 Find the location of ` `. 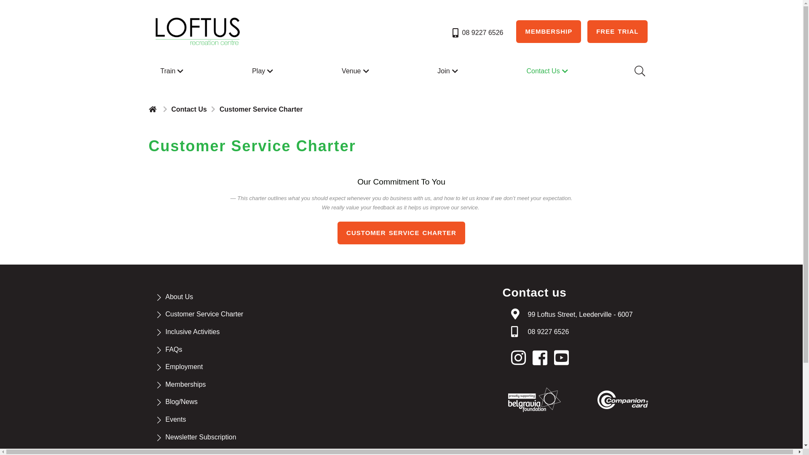

  is located at coordinates (153, 109).